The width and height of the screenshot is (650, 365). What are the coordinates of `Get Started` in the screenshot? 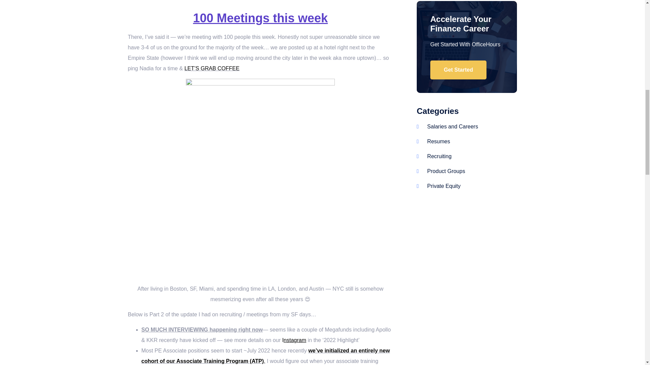 It's located at (458, 70).